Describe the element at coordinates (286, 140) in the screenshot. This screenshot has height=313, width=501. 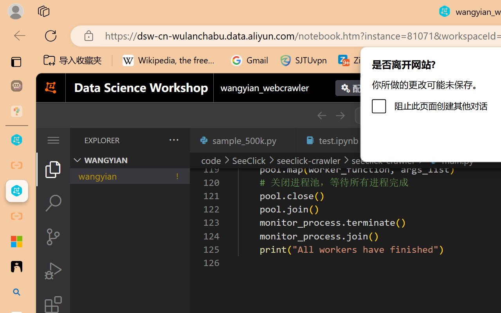
I see `Close (Ctrl+F4)` at that location.